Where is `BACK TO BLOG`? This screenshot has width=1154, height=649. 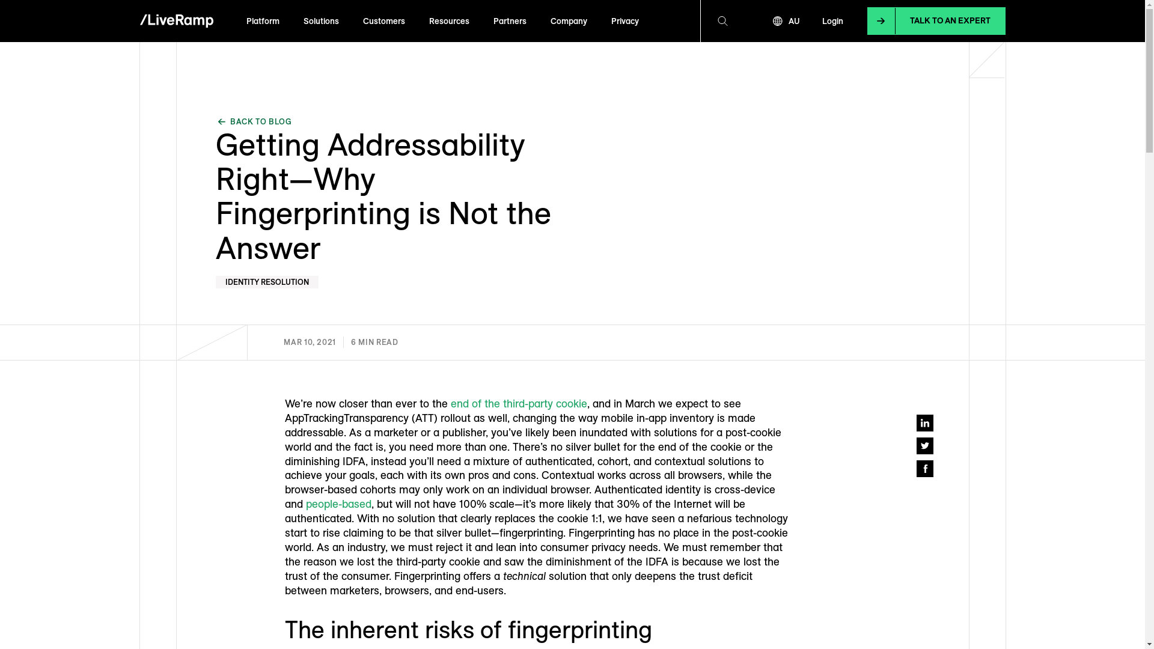
BACK TO BLOG is located at coordinates (254, 121).